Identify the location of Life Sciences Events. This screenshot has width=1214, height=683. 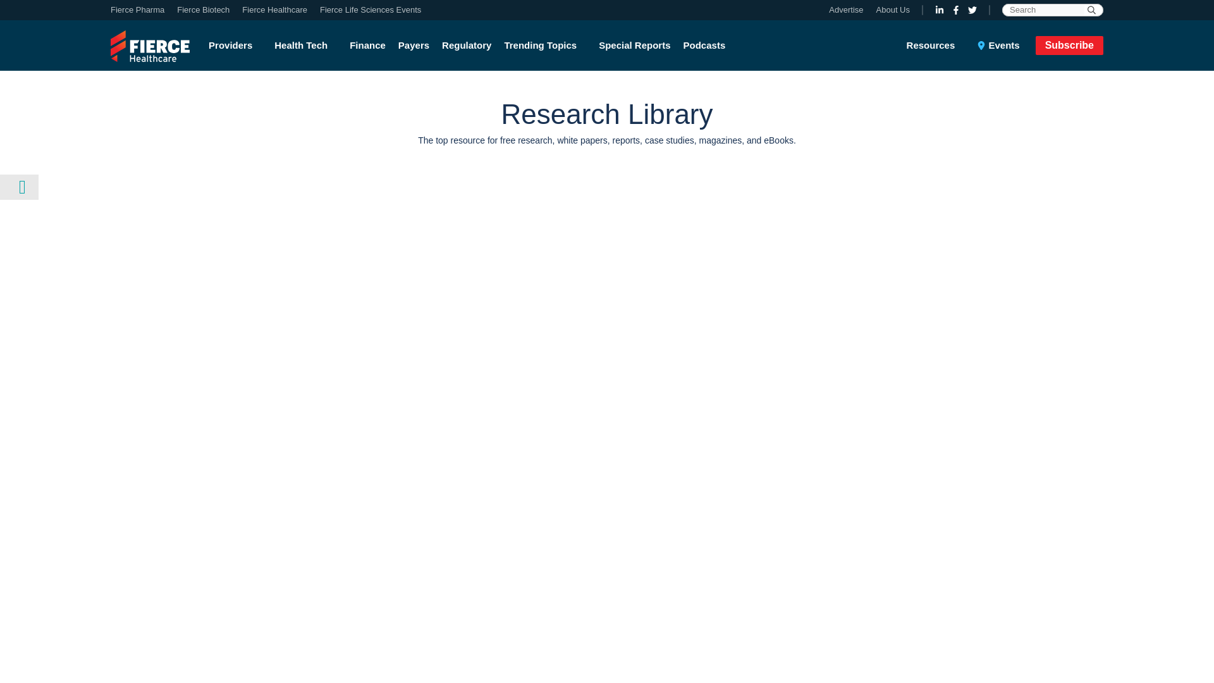
(367, 10).